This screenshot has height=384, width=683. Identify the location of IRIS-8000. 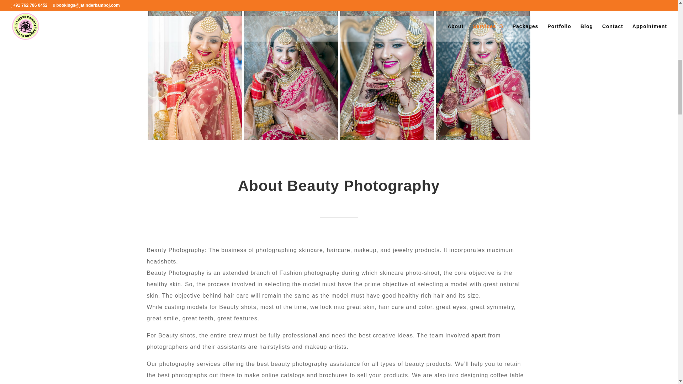
(290, 138).